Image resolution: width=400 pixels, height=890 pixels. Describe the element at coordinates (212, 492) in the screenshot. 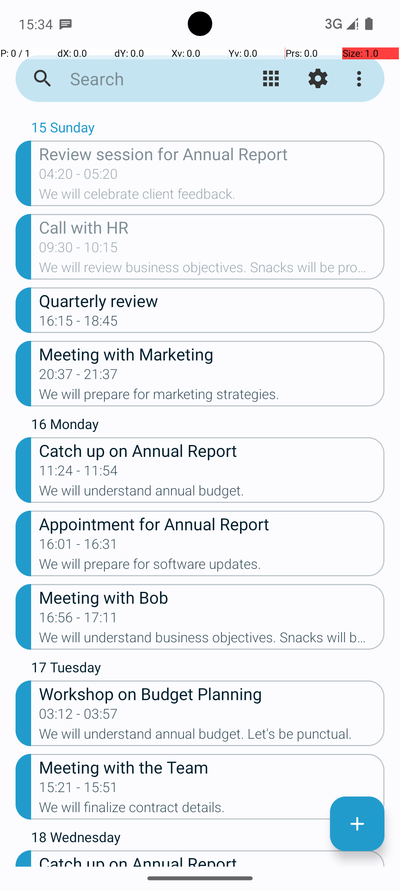

I see `We will understand annual budget.` at that location.